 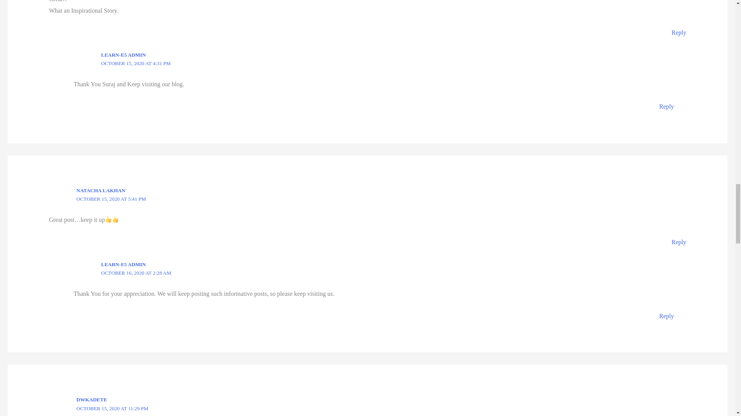 What do you see at coordinates (666, 106) in the screenshot?
I see `Reply` at bounding box center [666, 106].